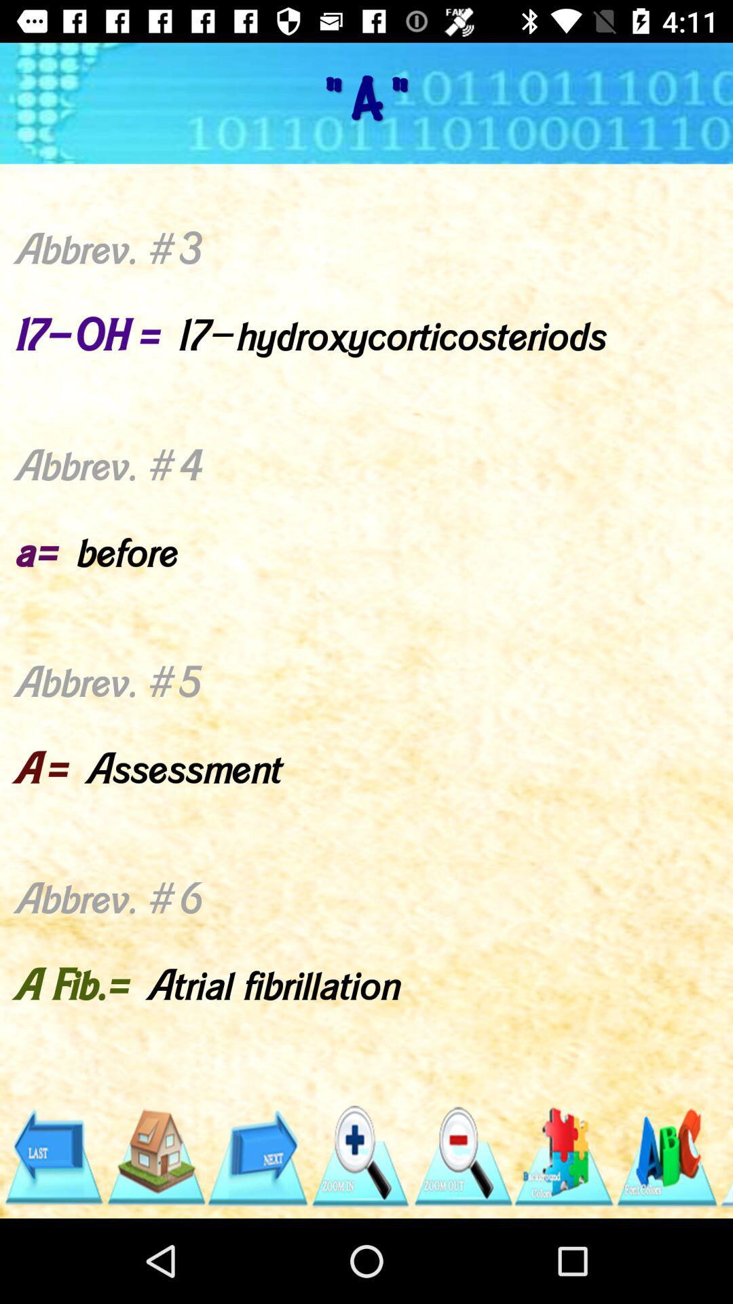  Describe the element at coordinates (155, 1157) in the screenshot. I see `home` at that location.